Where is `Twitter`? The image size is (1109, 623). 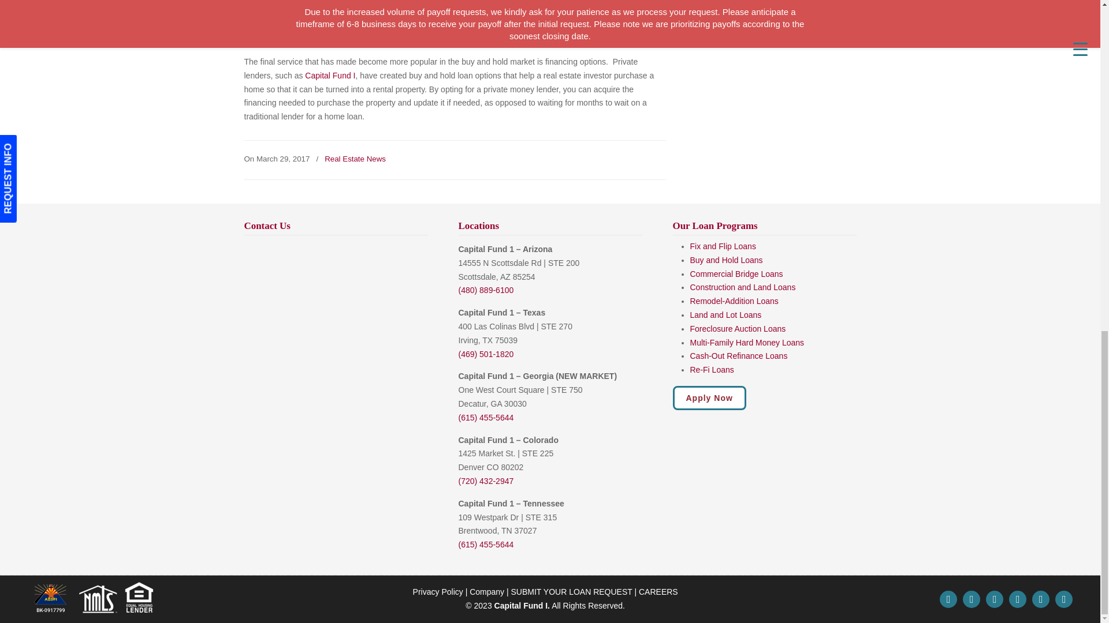 Twitter is located at coordinates (948, 600).